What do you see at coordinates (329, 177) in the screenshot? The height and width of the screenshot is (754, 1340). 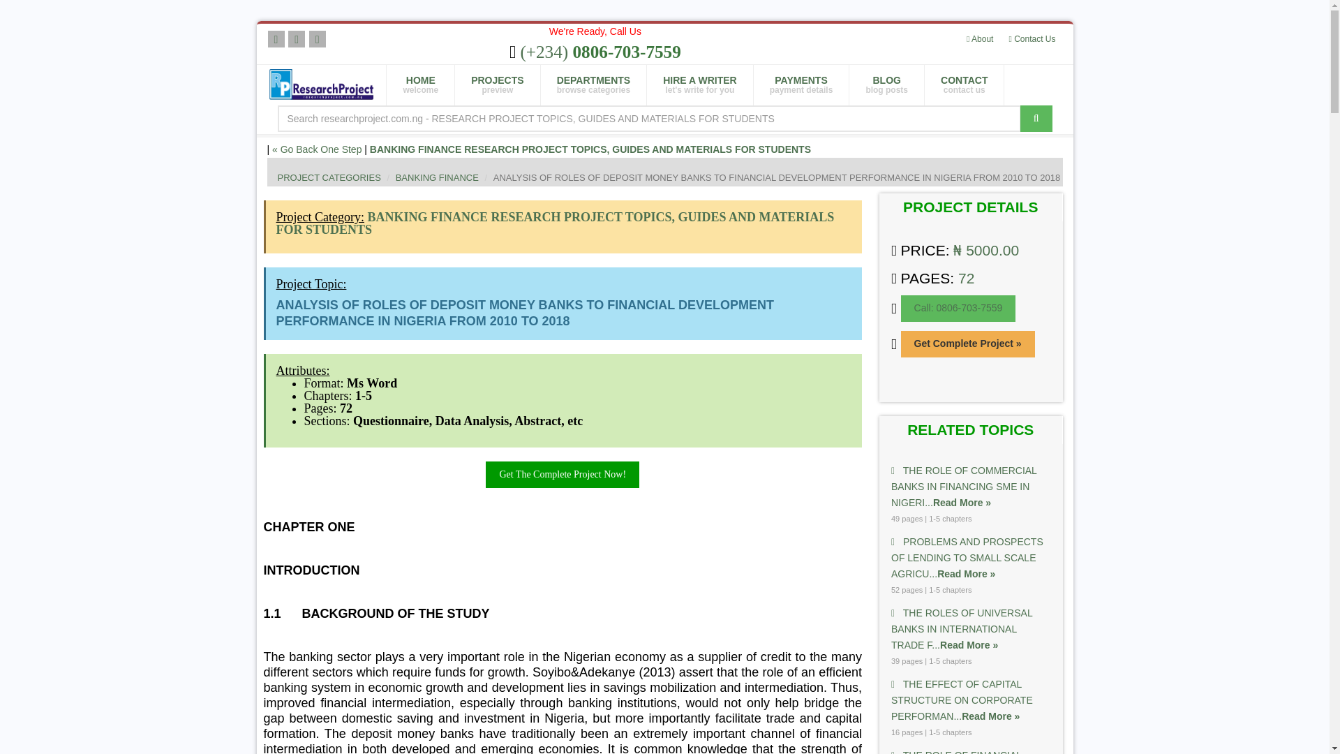 I see `PROJECT CATEGORIES` at bounding box center [329, 177].